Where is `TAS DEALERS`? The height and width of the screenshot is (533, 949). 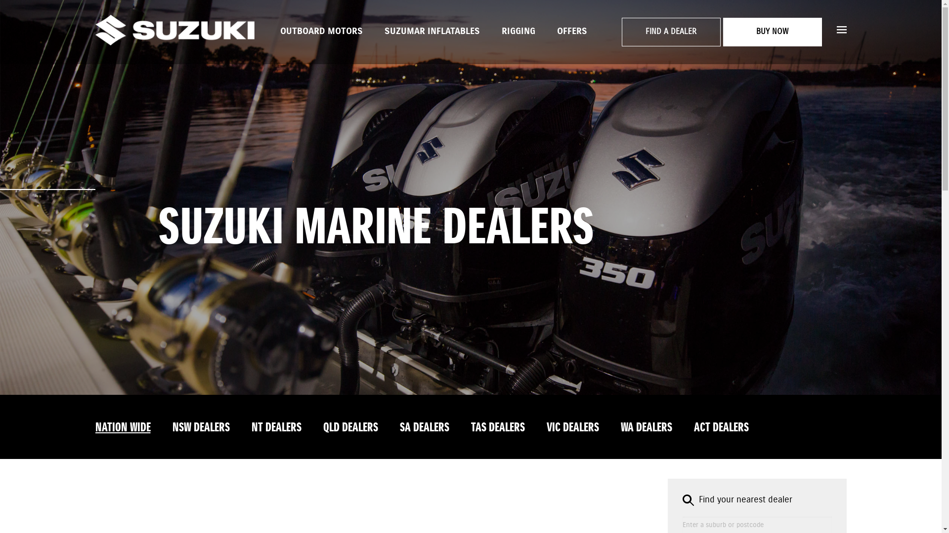 TAS DEALERS is located at coordinates (497, 428).